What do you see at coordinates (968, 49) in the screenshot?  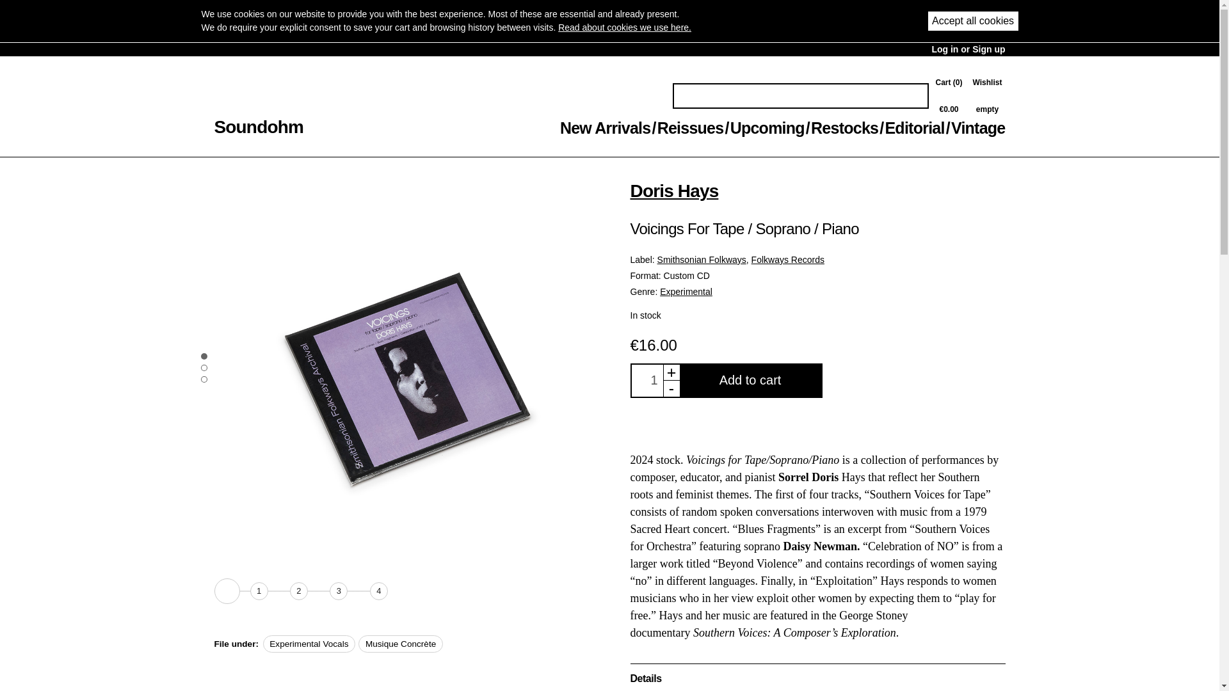 I see `Log in or Sign up` at bounding box center [968, 49].